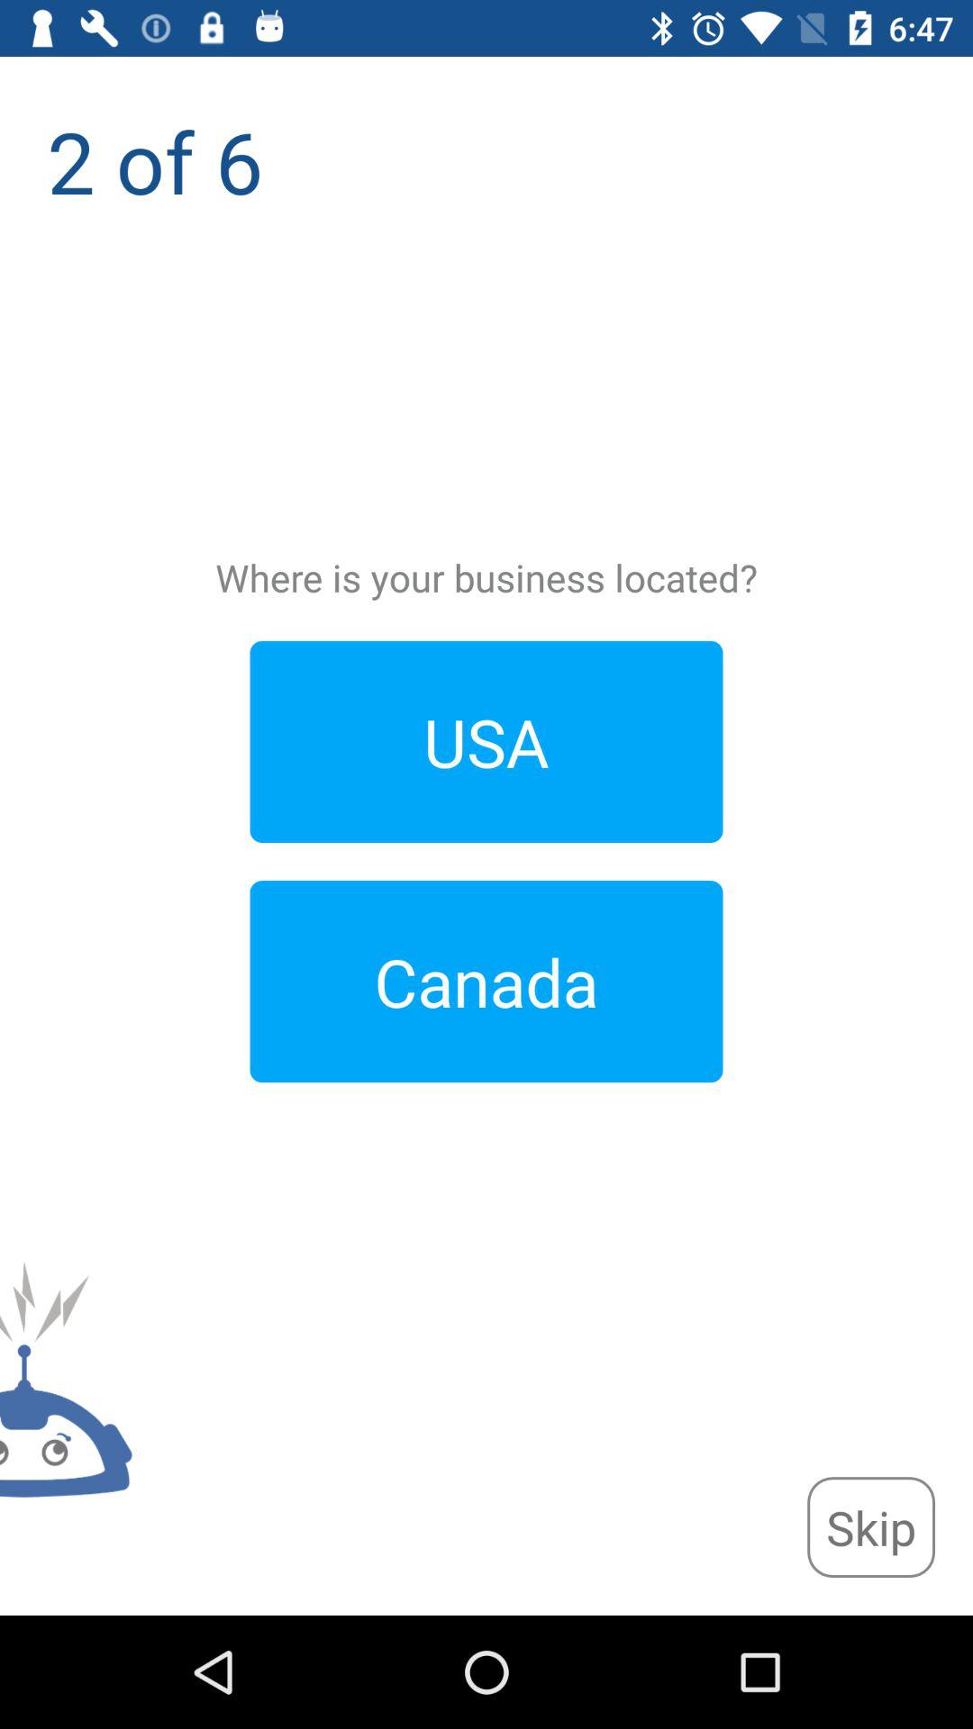 This screenshot has width=973, height=1729. What do you see at coordinates (486, 742) in the screenshot?
I see `turn off usa` at bounding box center [486, 742].